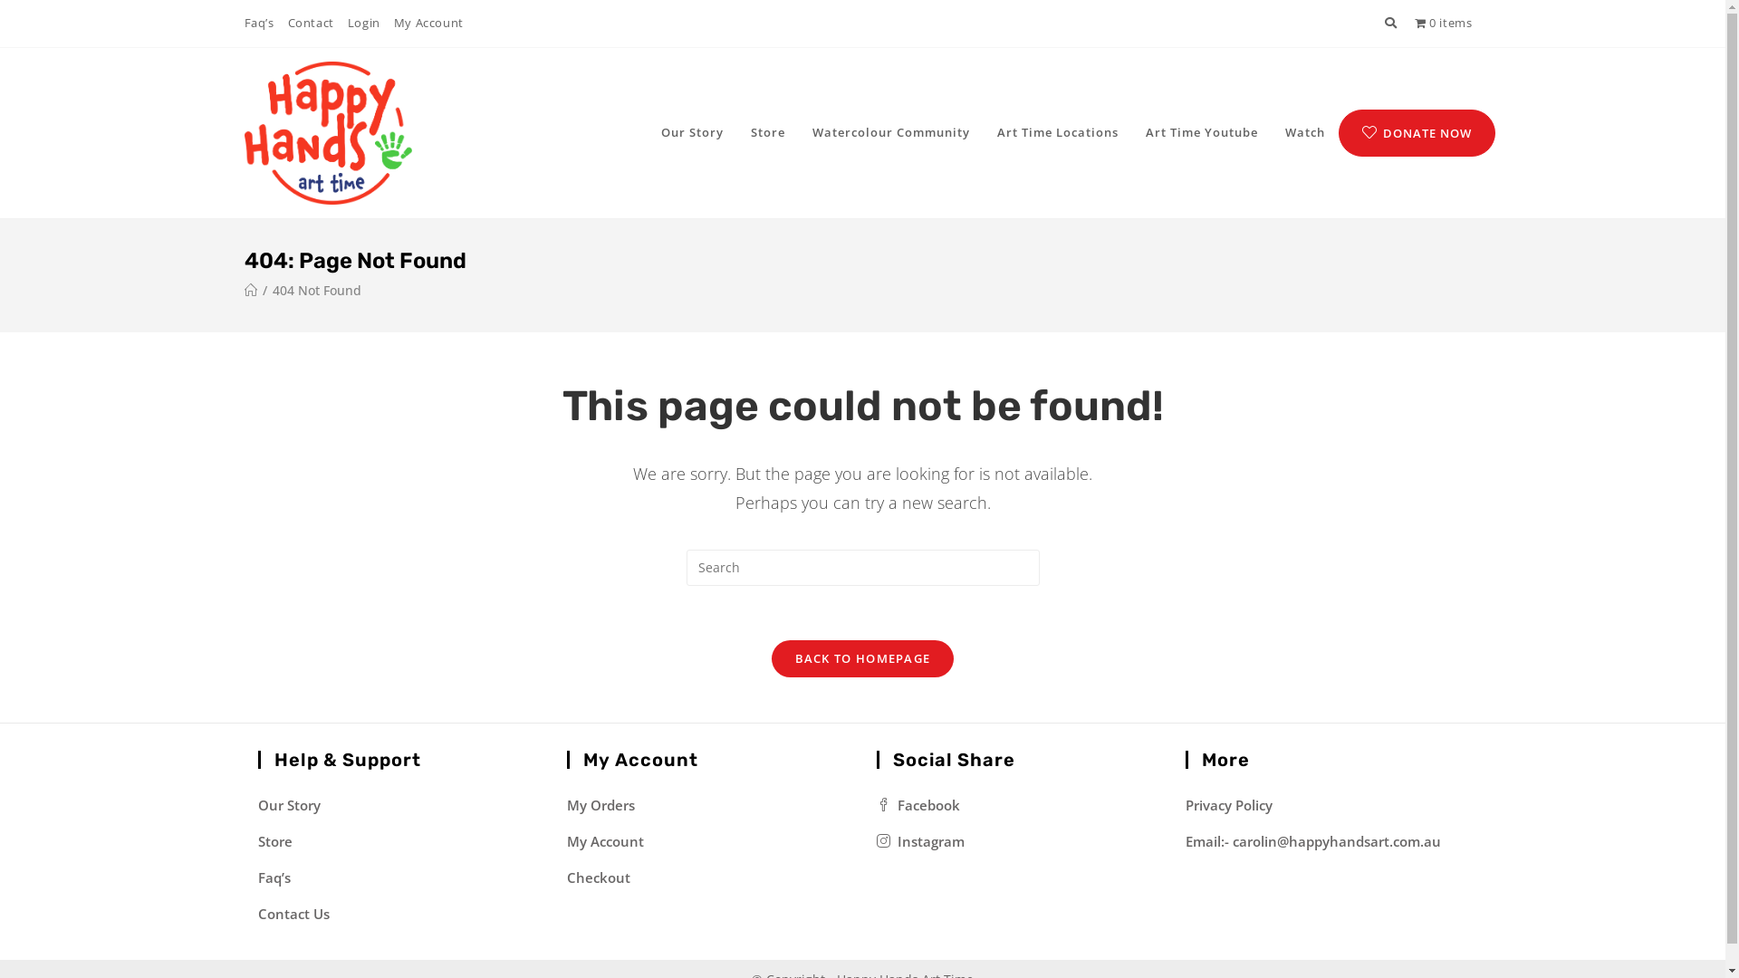 The image size is (1739, 978). Describe the element at coordinates (312, 24) in the screenshot. I see `Contact` at that location.